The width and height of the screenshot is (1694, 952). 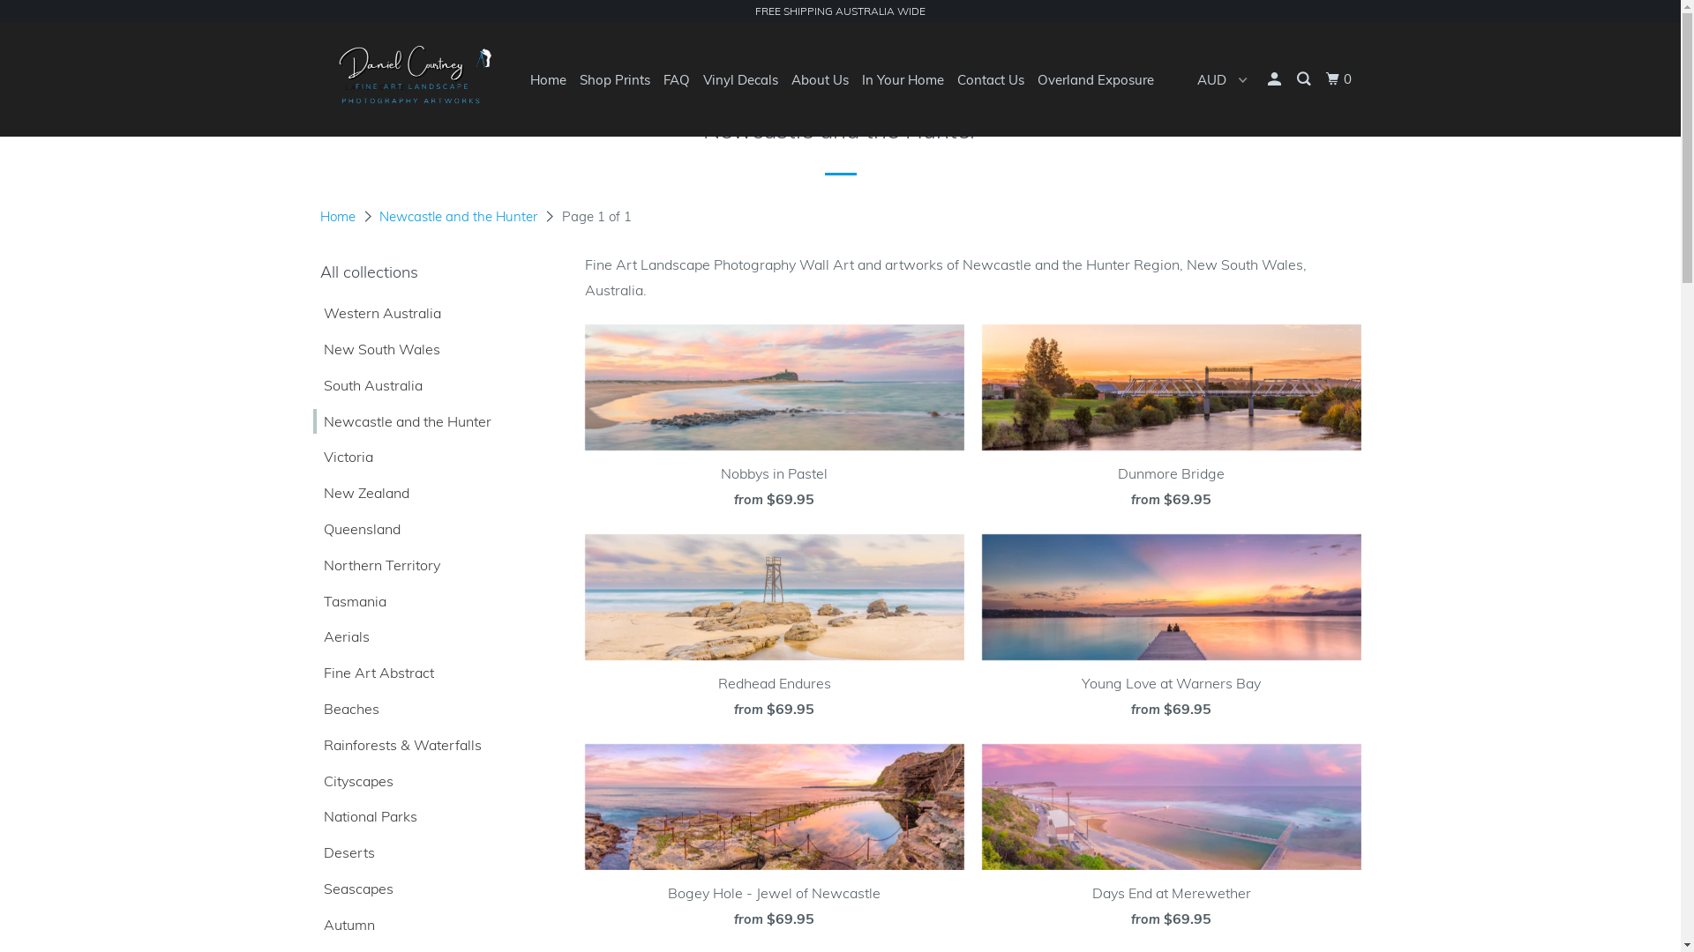 What do you see at coordinates (1171, 422) in the screenshot?
I see `Dunmore Bridge
from $69.95` at bounding box center [1171, 422].